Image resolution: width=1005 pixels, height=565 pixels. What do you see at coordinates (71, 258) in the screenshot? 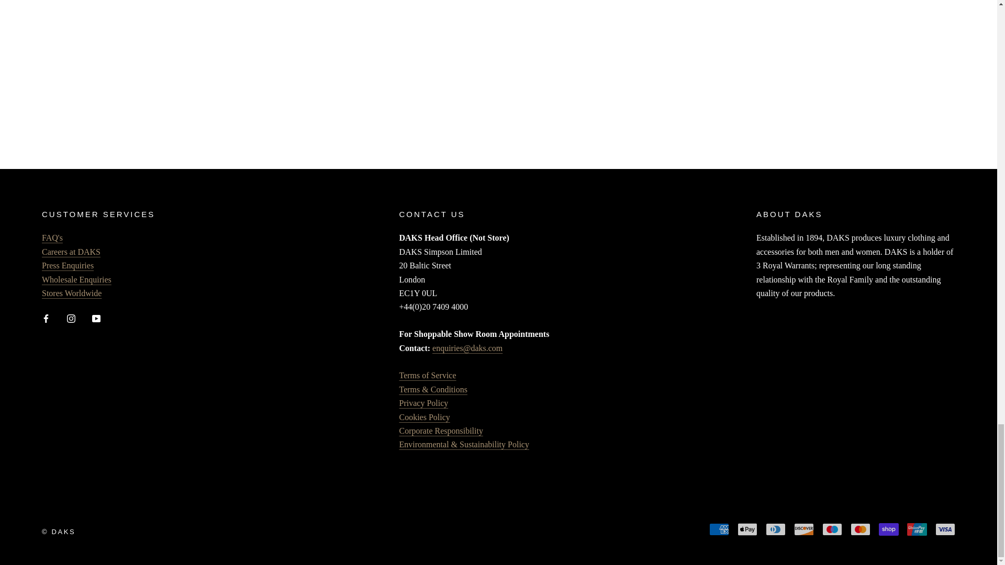
I see `Careers at DAKS` at bounding box center [71, 258].